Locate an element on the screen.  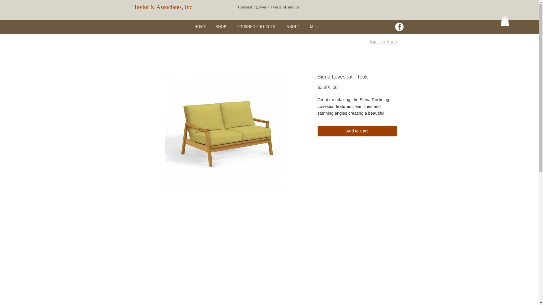
FINISHED PROJECTS is located at coordinates (256, 27).